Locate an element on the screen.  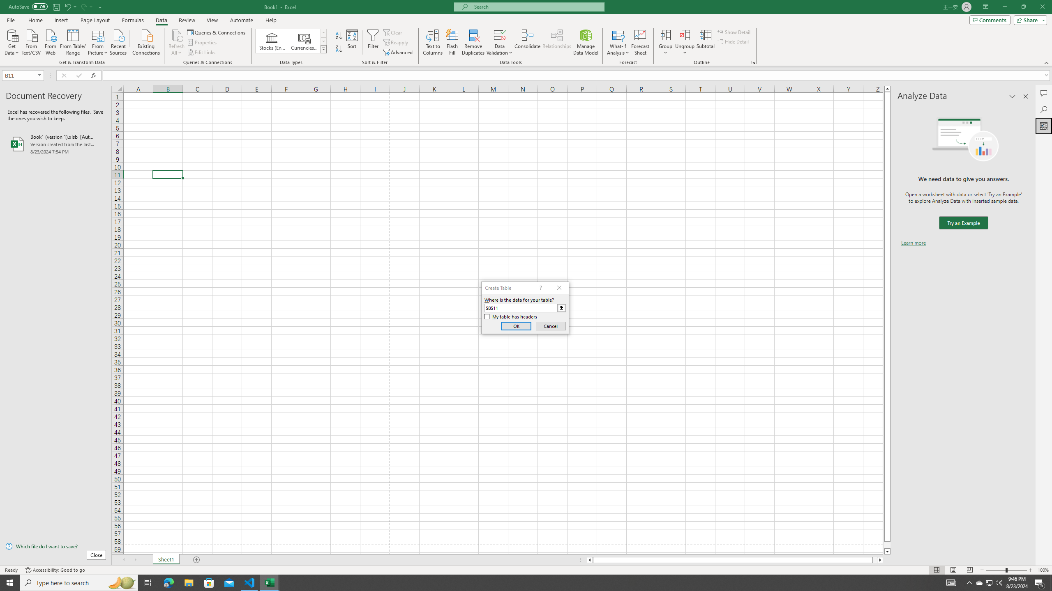
Queries & Connections is located at coordinates (217, 32).